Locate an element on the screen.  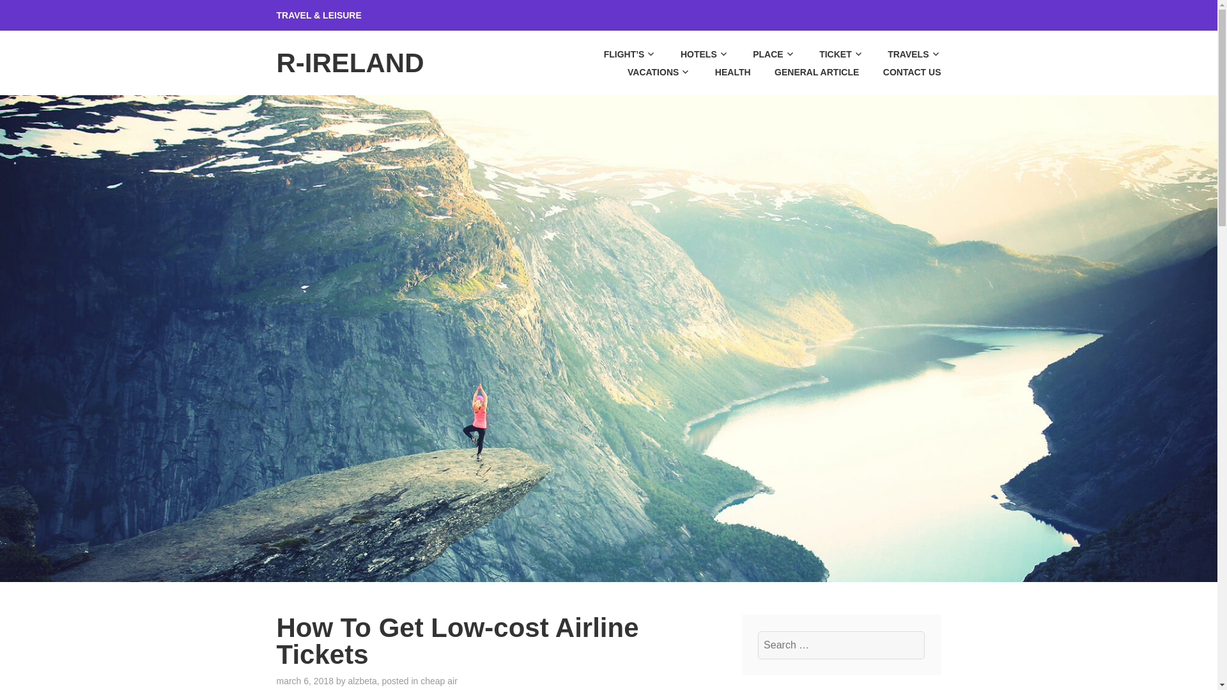
TRAVELS is located at coordinates (904, 54).